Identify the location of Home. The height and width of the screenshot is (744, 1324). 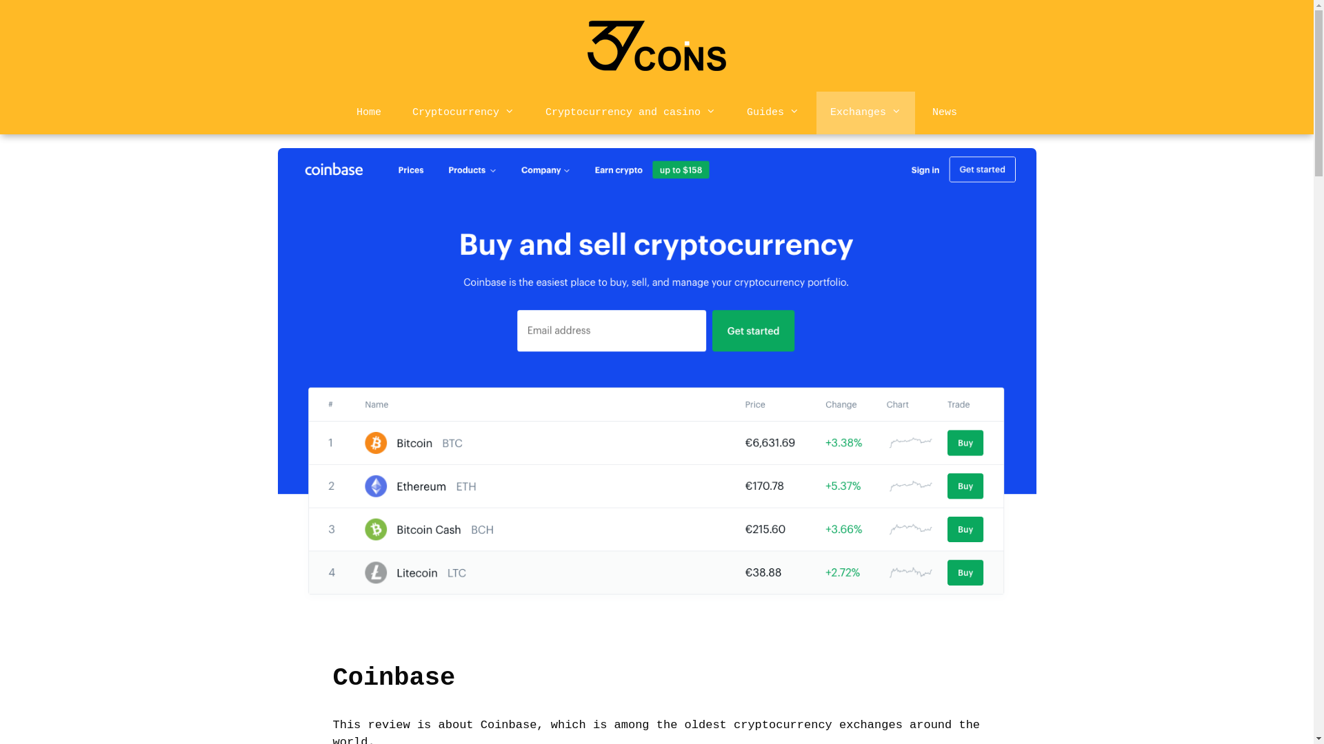
(369, 113).